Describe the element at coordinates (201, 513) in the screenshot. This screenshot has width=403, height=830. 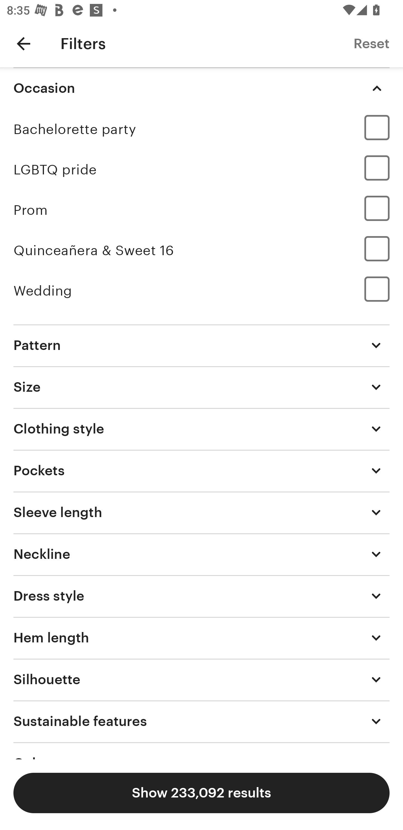
I see `Sleeve length` at that location.